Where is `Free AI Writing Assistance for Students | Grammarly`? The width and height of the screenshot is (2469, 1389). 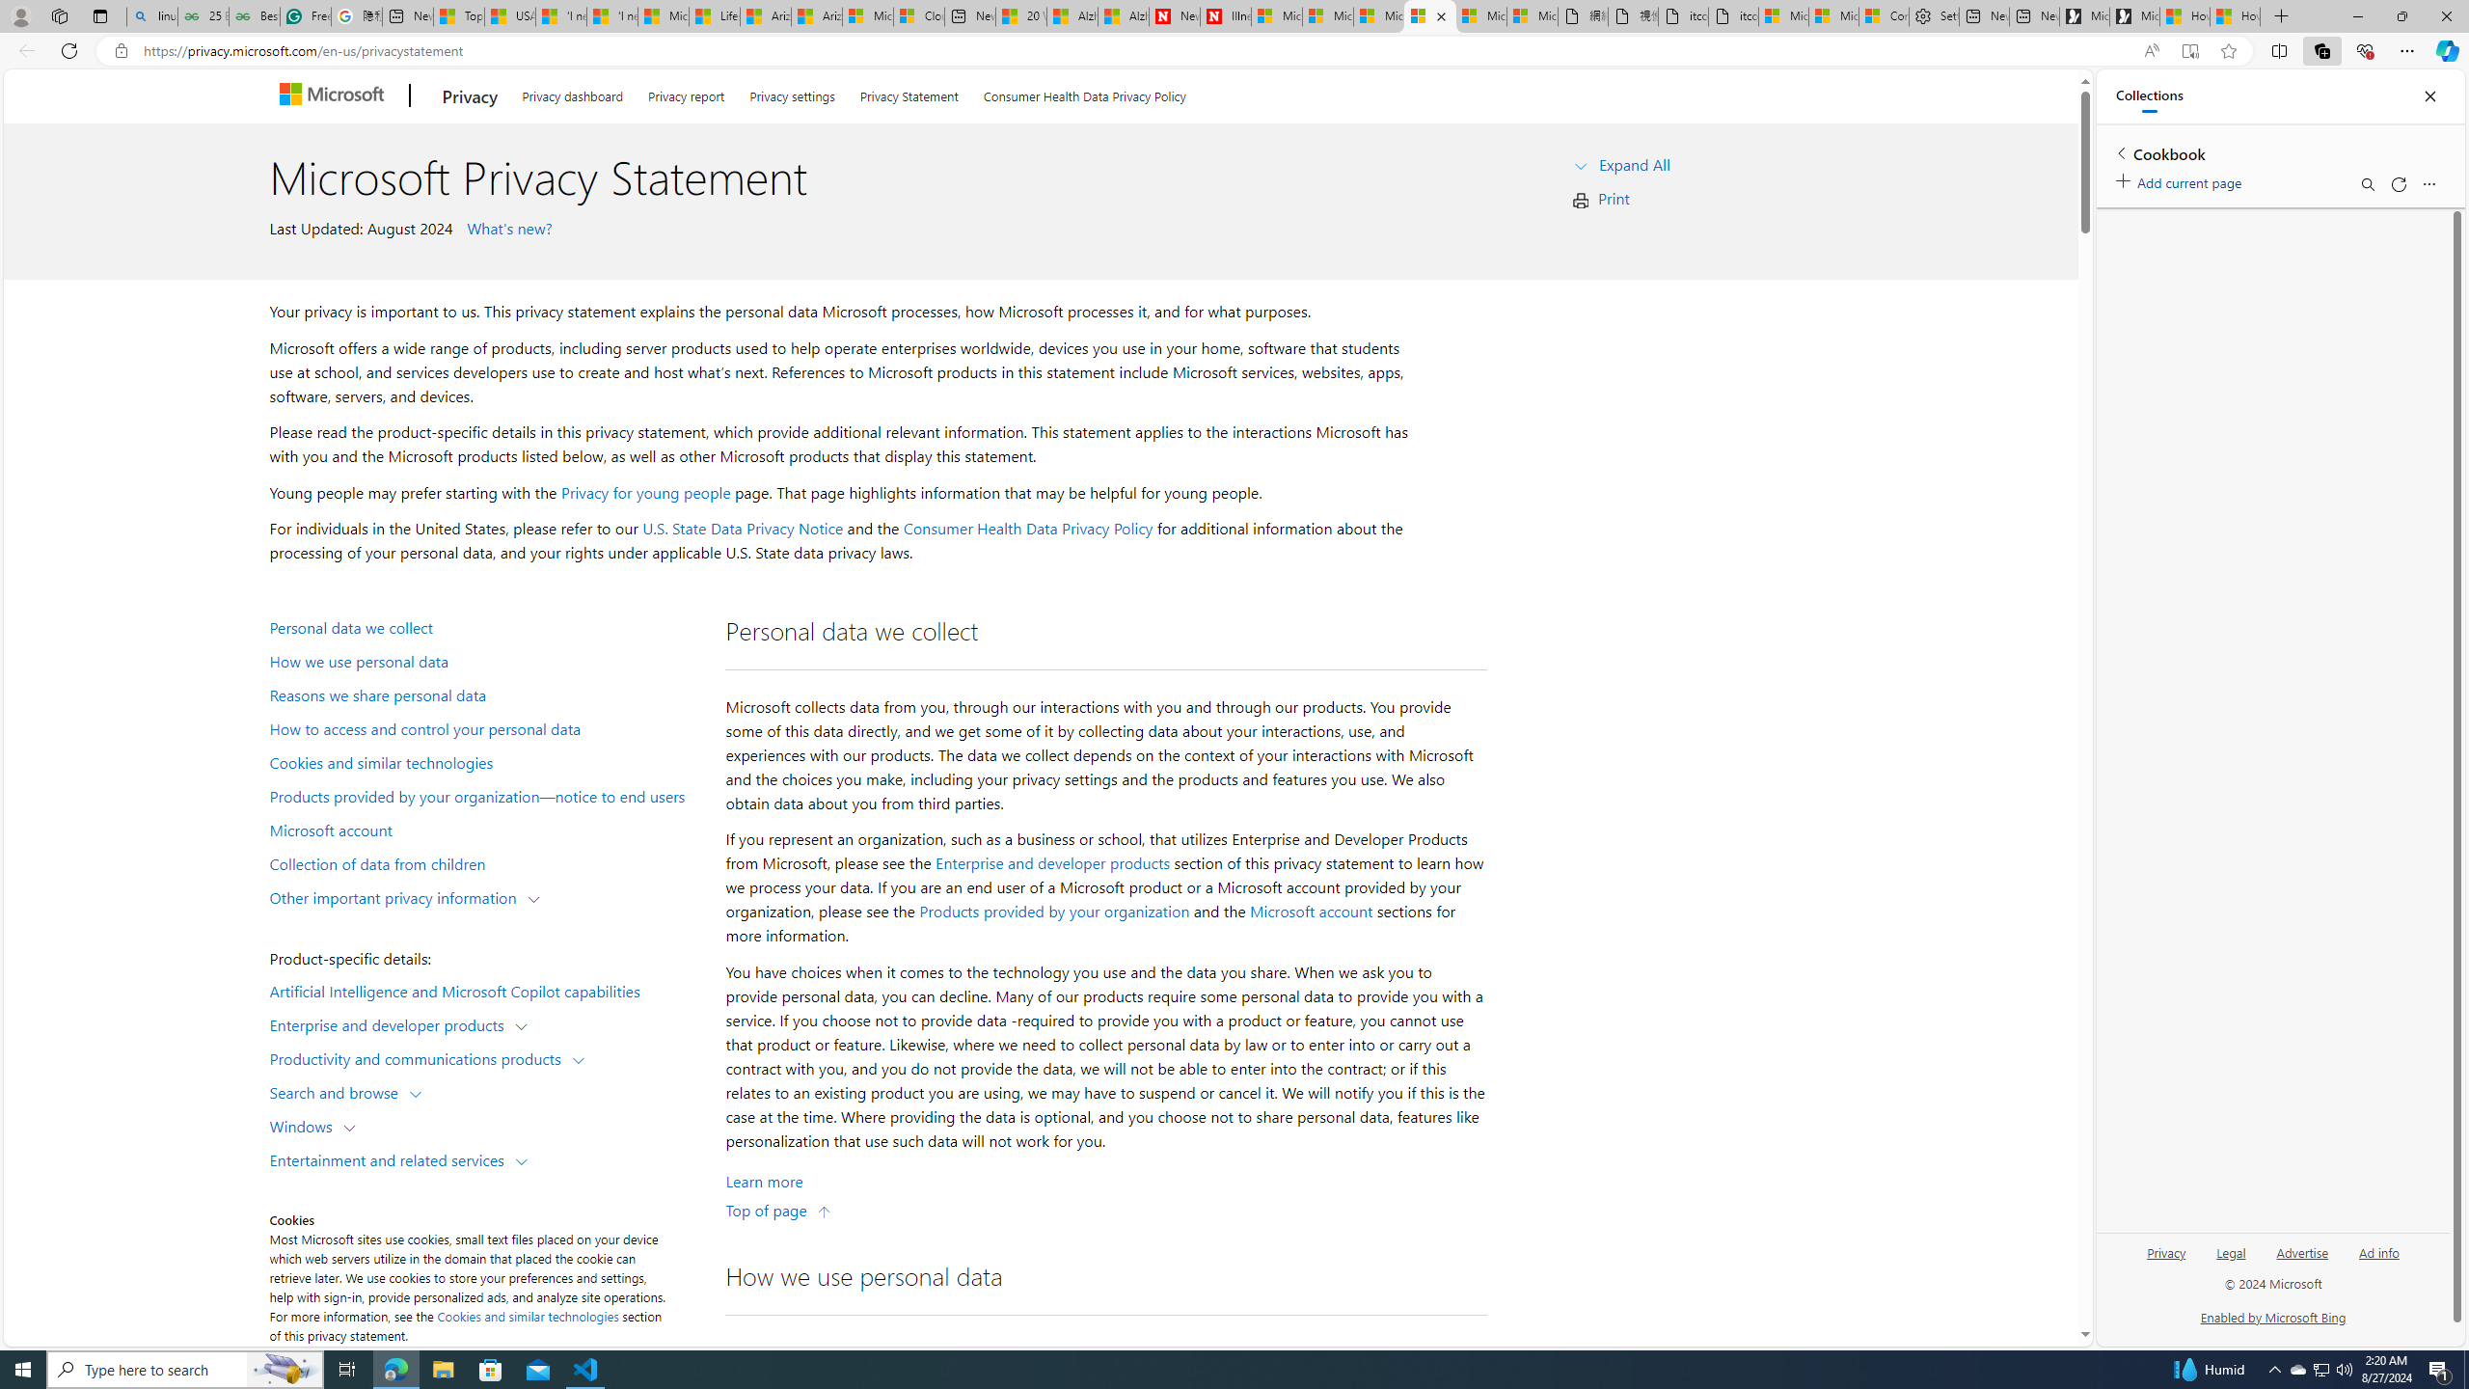 Free AI Writing Assistance for Students | Grammarly is located at coordinates (306, 16).